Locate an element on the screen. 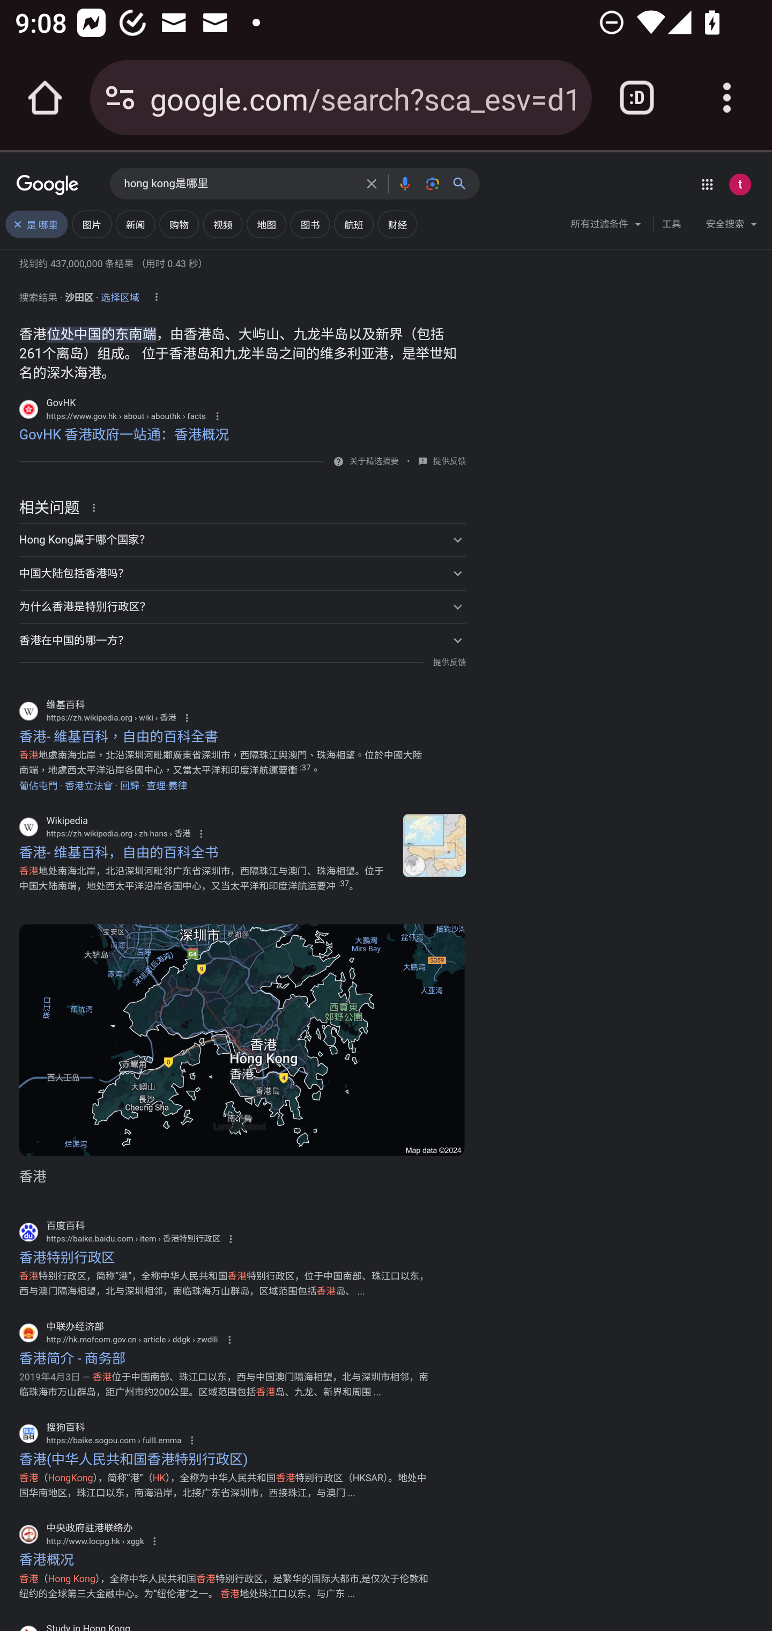 This screenshot has height=1631, width=772. Customize and control Google Chrome is located at coordinates (727, 98).